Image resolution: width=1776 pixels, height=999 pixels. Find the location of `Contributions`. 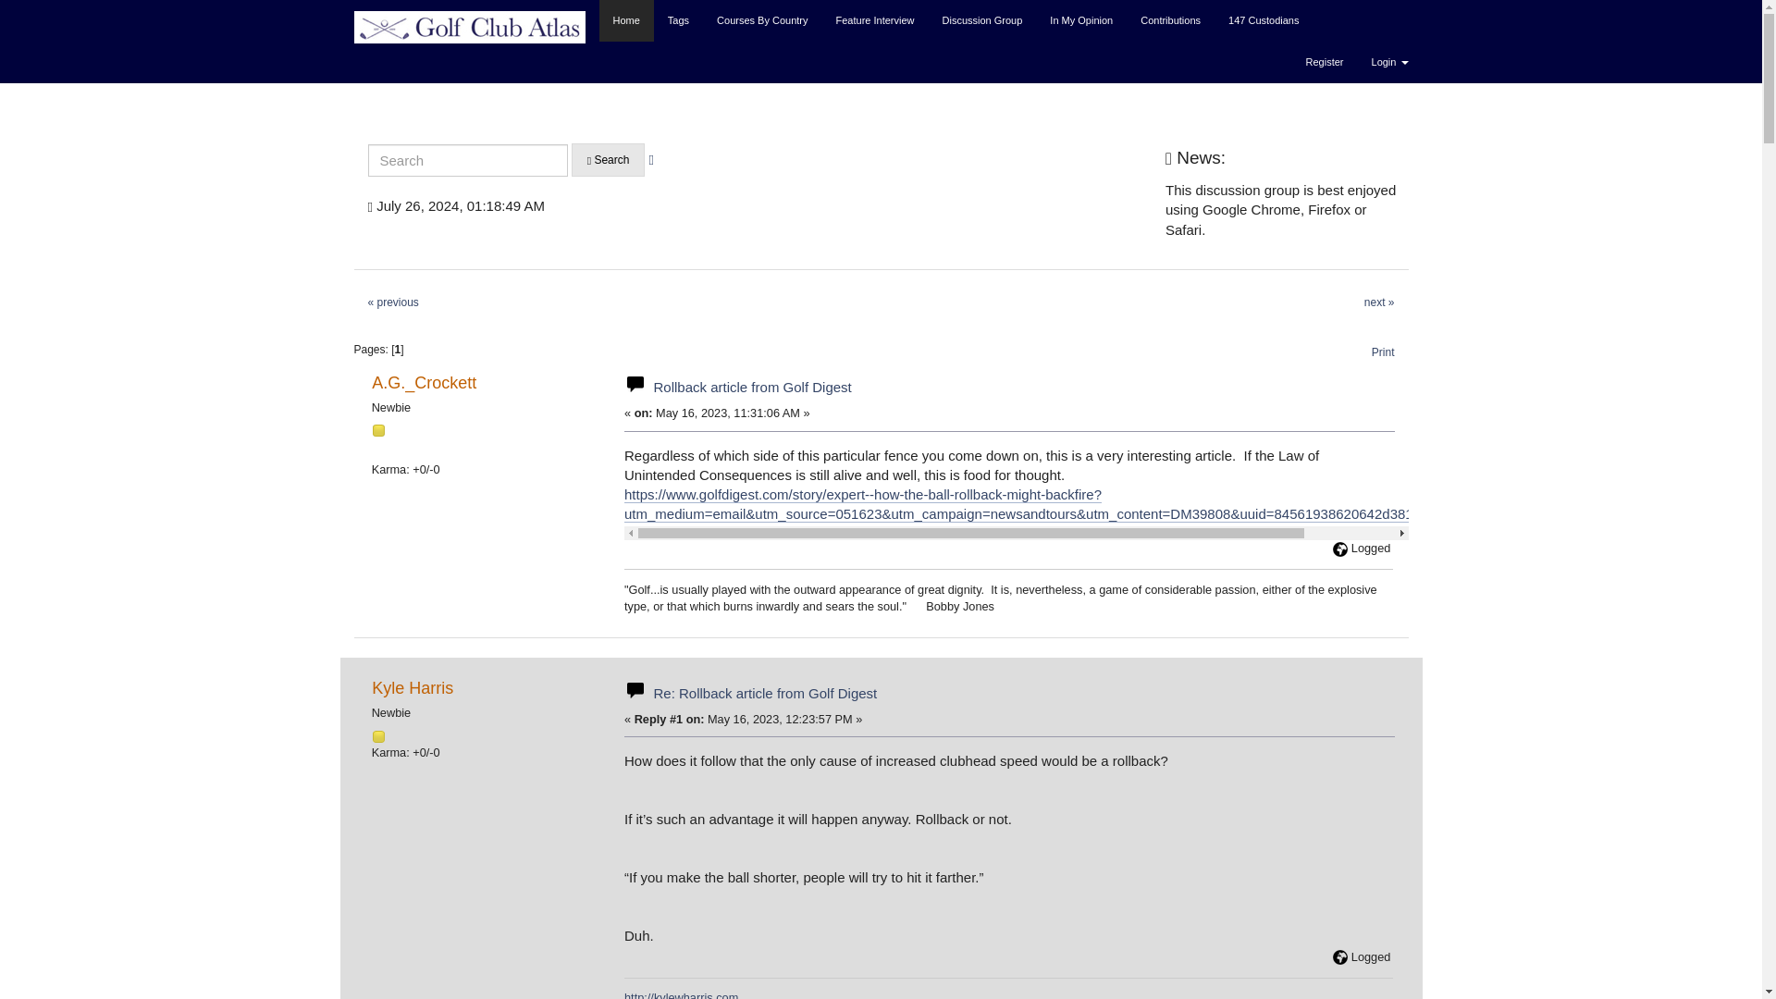

Contributions is located at coordinates (1170, 20).